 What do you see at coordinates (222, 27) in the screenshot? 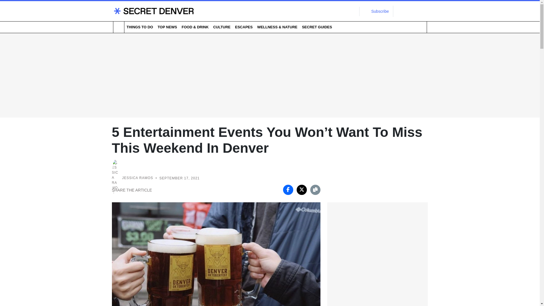
I see `CULTURE` at bounding box center [222, 27].